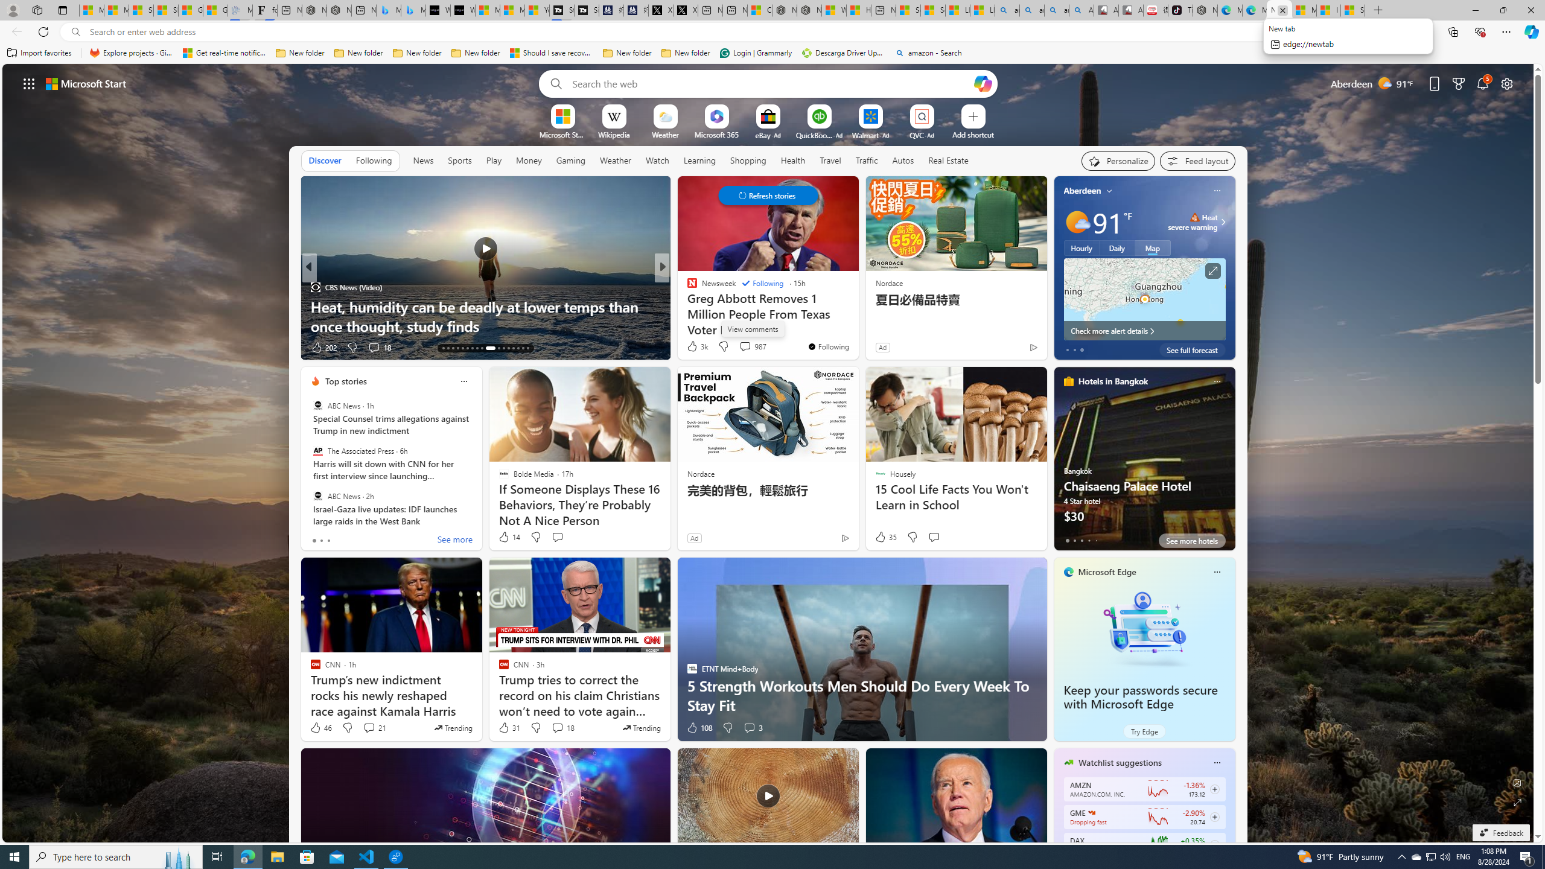  Describe the element at coordinates (1118, 161) in the screenshot. I see `Personalize your feed"` at that location.